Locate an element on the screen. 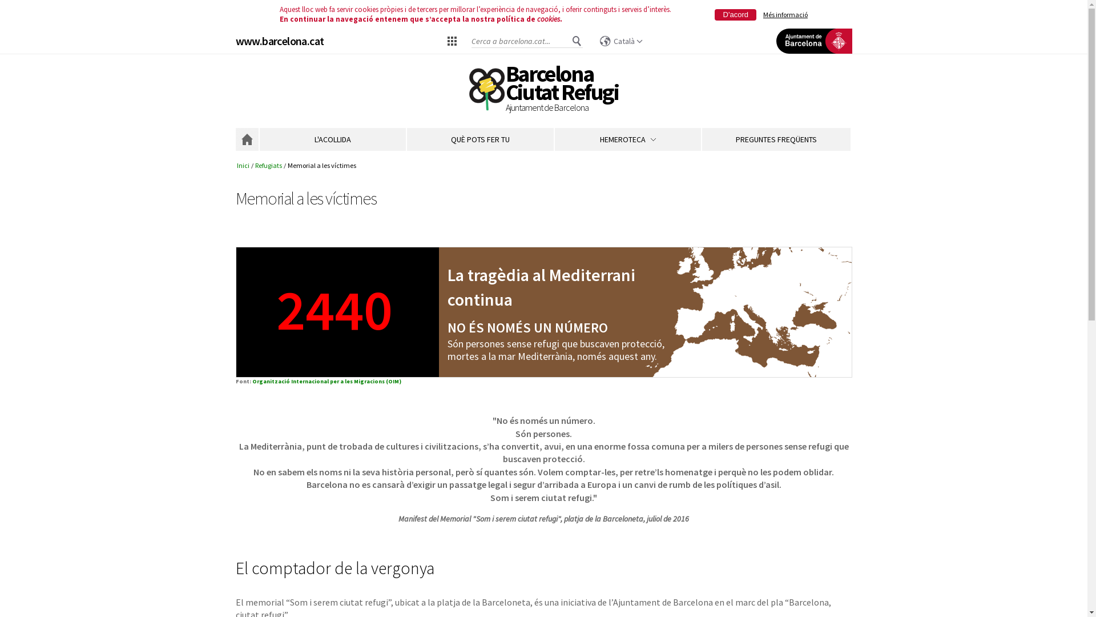 Image resolution: width=1096 pixels, height=617 pixels. Inici is located at coordinates (486, 90).